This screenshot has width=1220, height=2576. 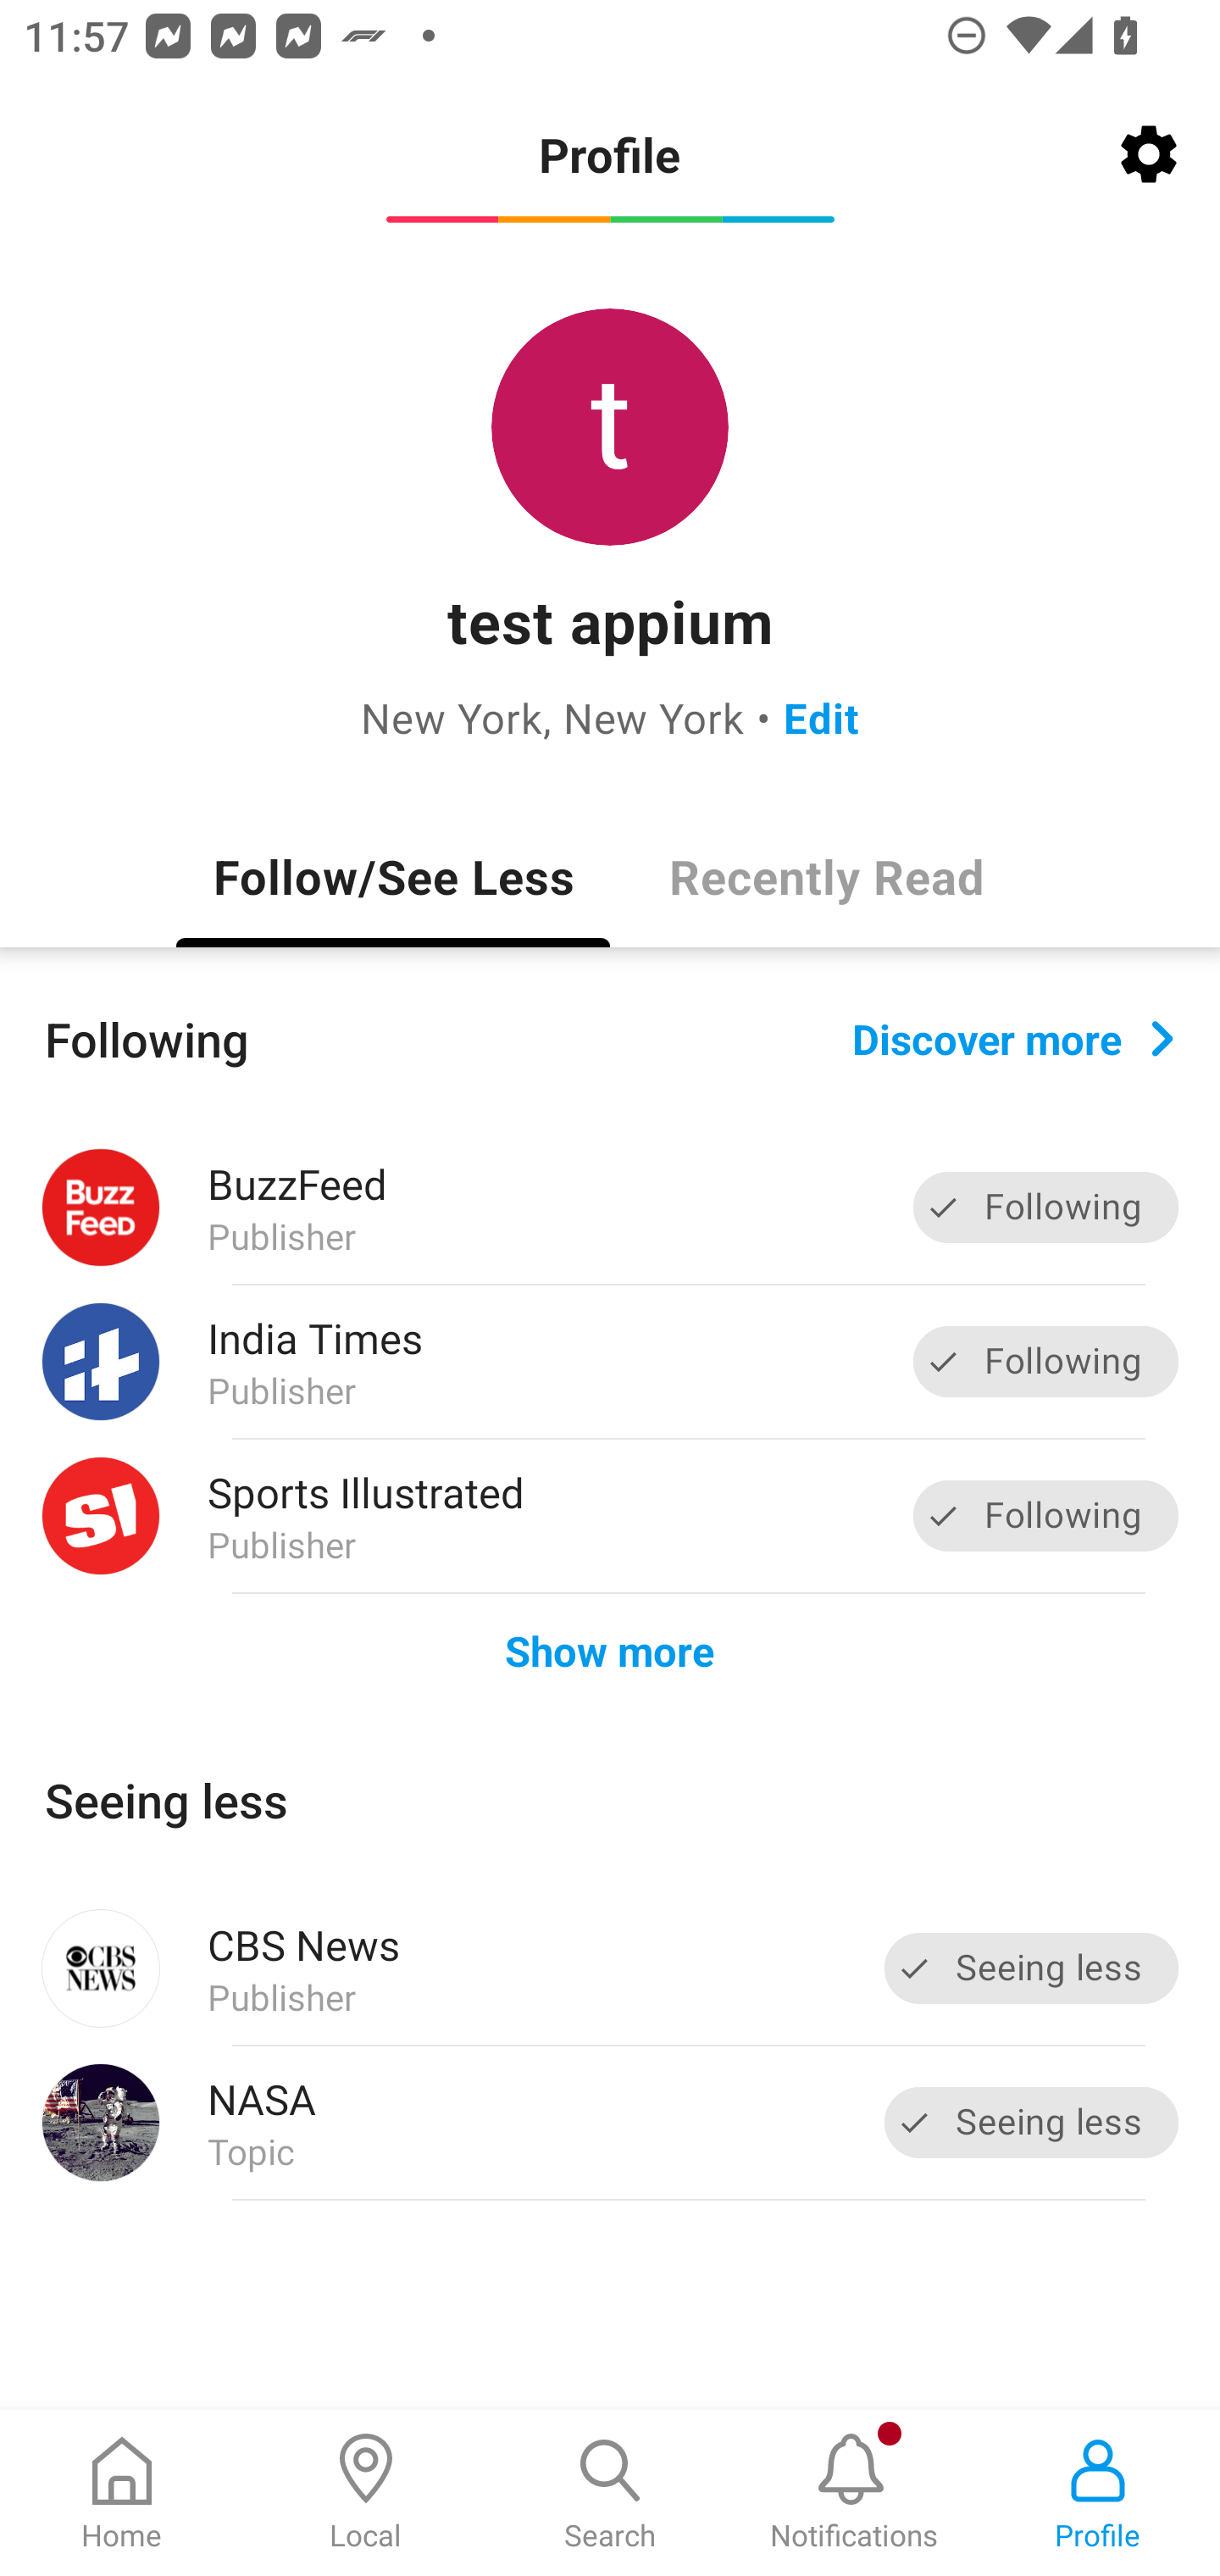 I want to click on Seeing less, so click(x=1032, y=2122).